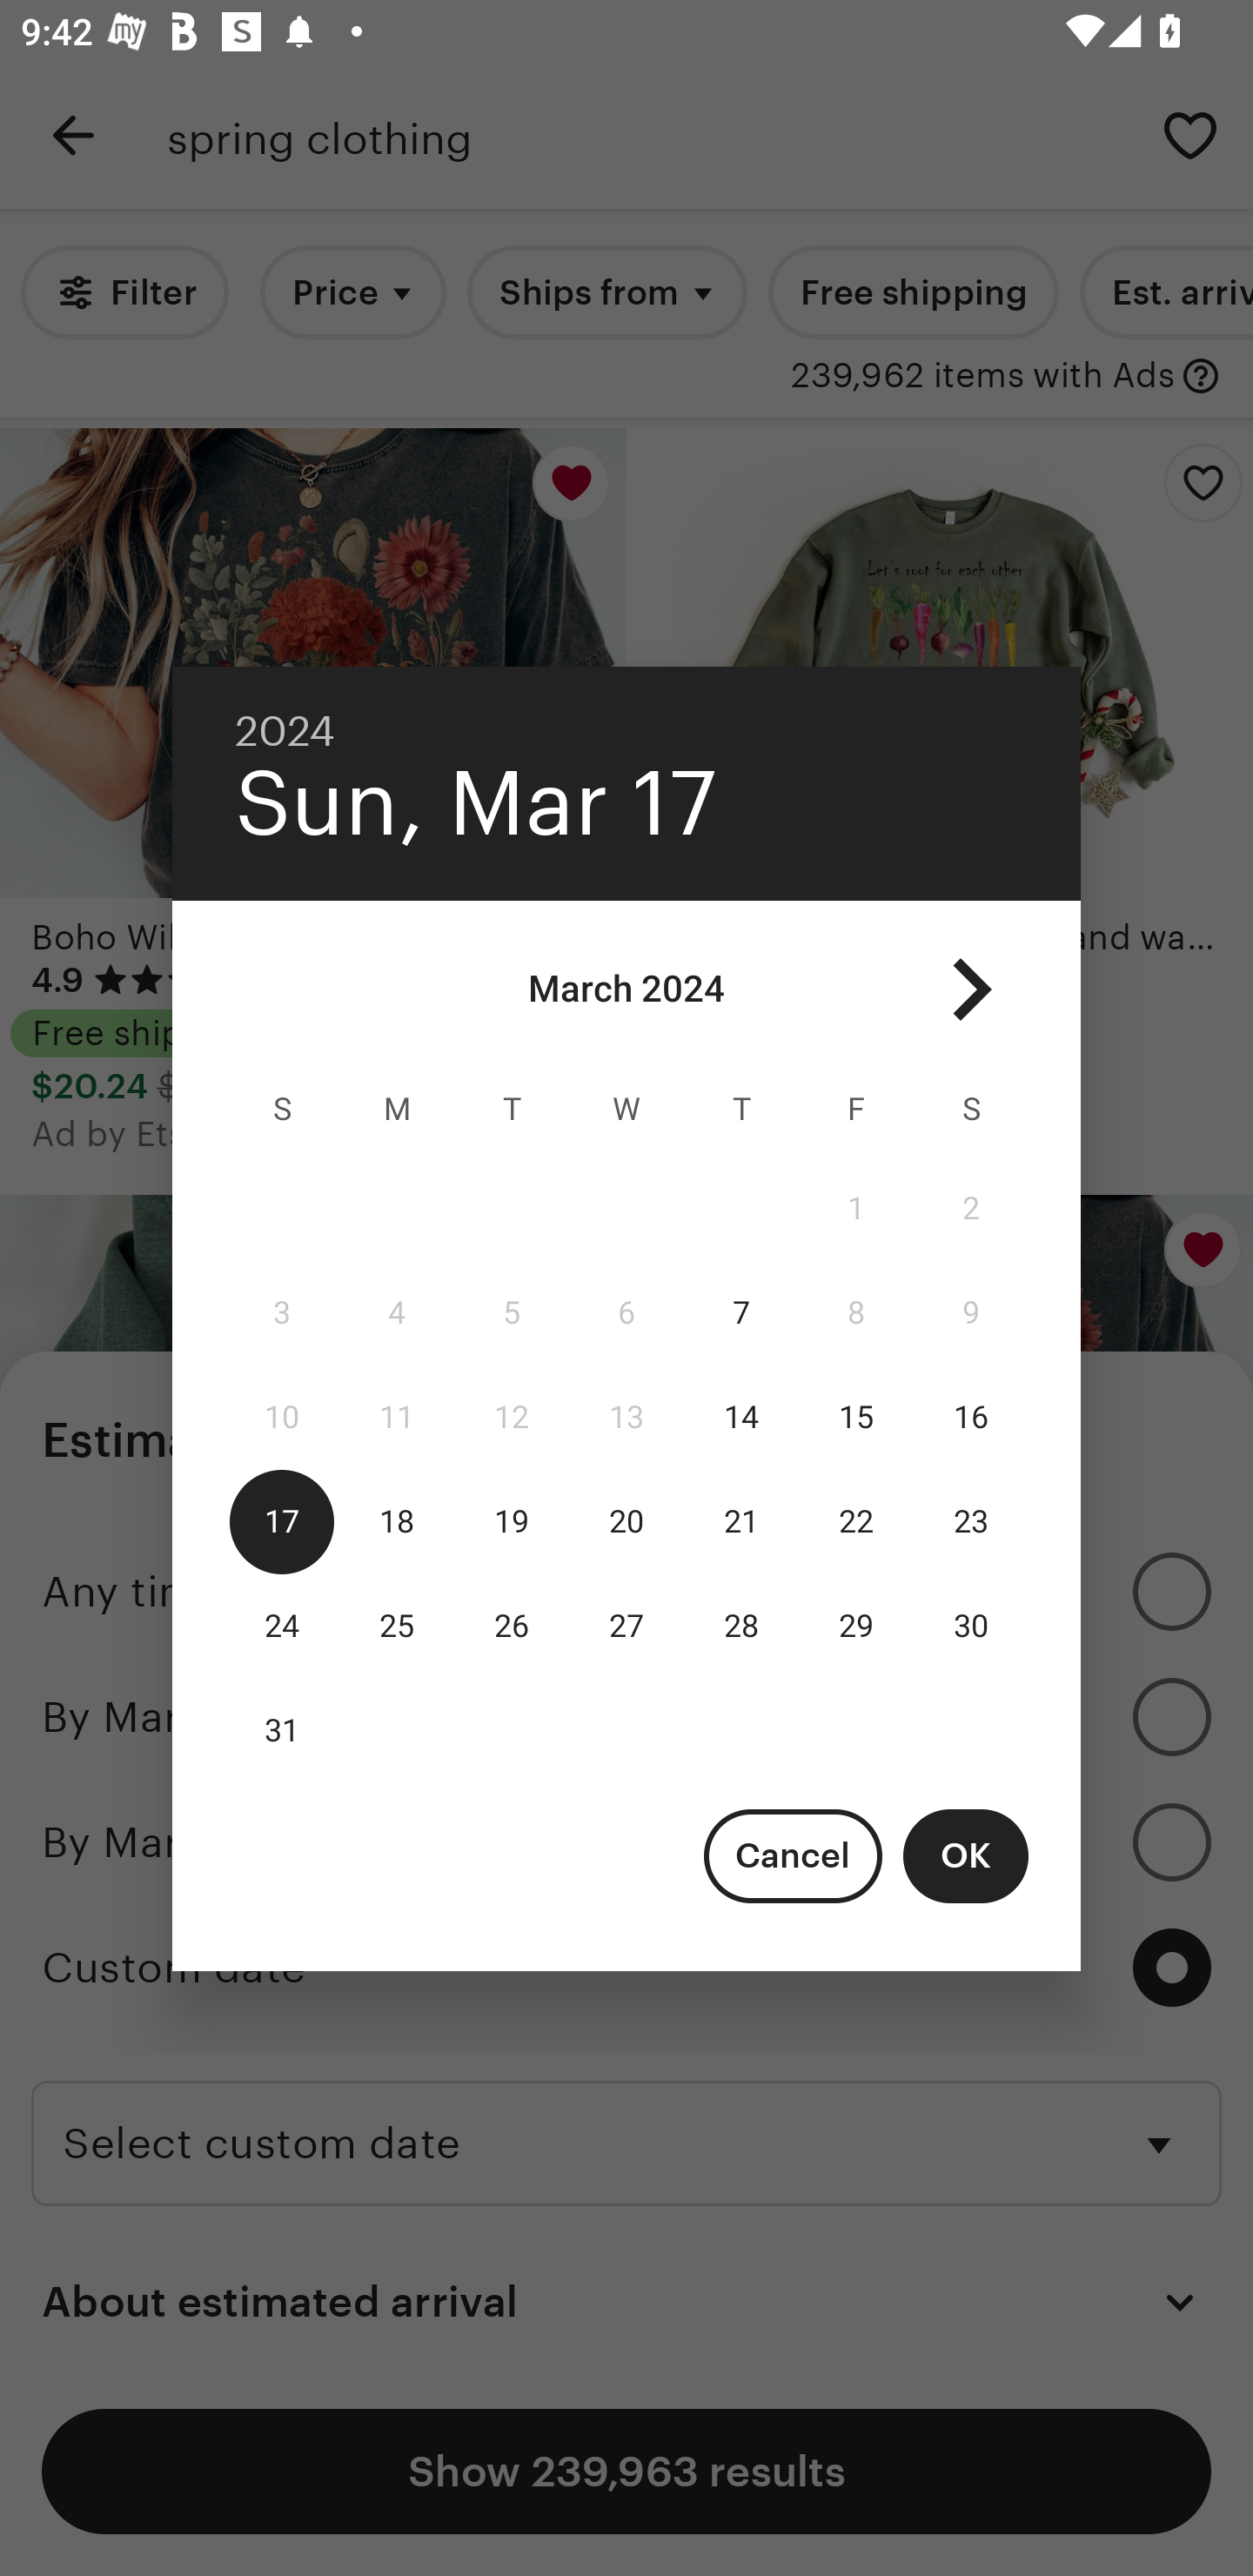  What do you see at coordinates (511, 1418) in the screenshot?
I see `12 12 March 2024` at bounding box center [511, 1418].